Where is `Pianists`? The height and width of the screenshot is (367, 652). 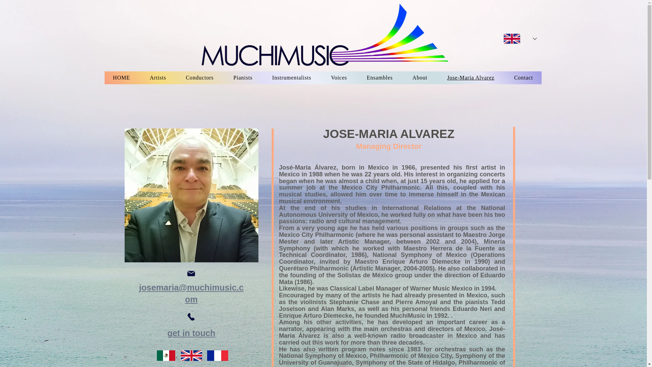 Pianists is located at coordinates (243, 77).